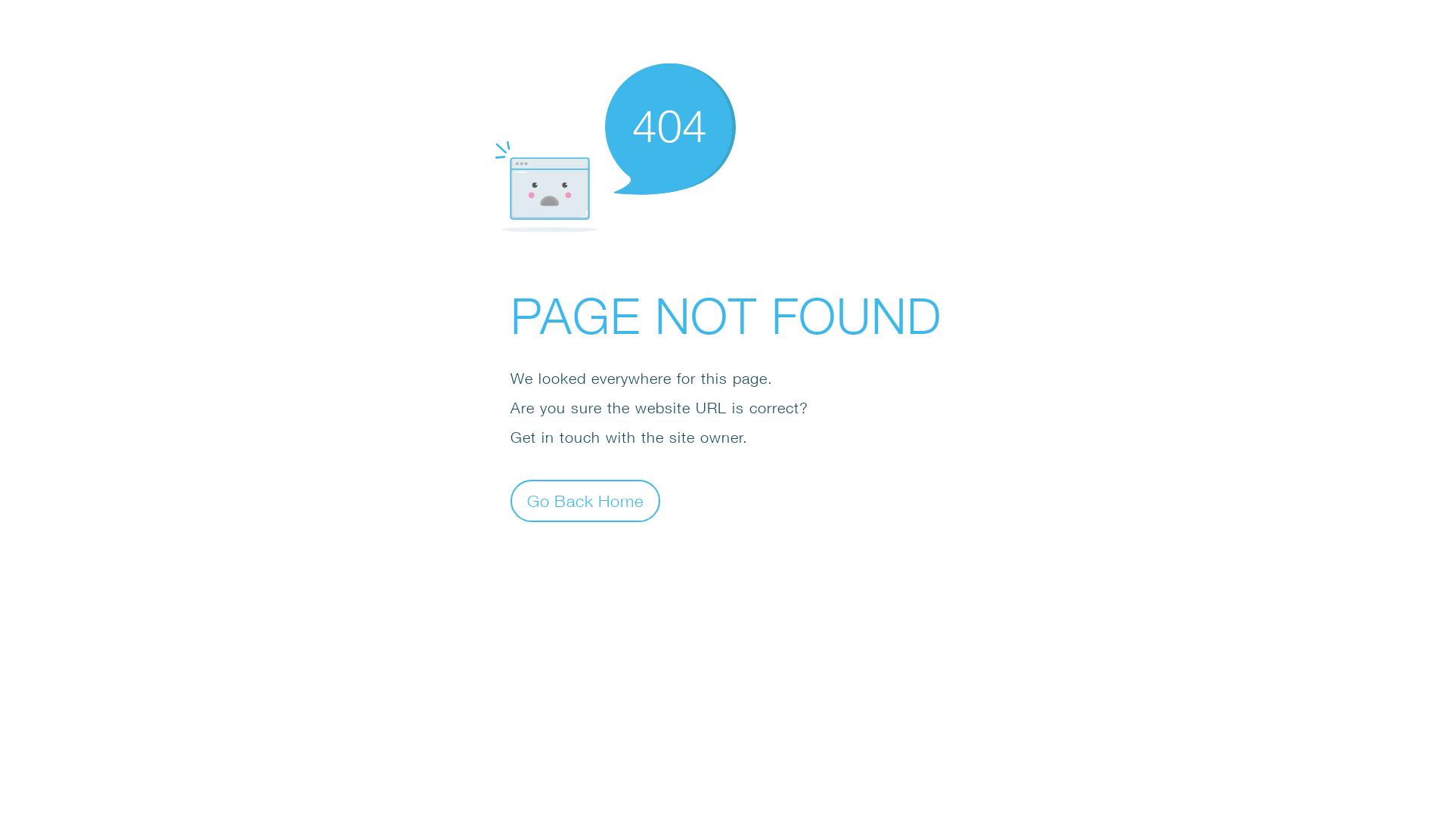 Image resolution: width=1452 pixels, height=816 pixels. What do you see at coordinates (585, 500) in the screenshot?
I see `Go Back Home` at bounding box center [585, 500].